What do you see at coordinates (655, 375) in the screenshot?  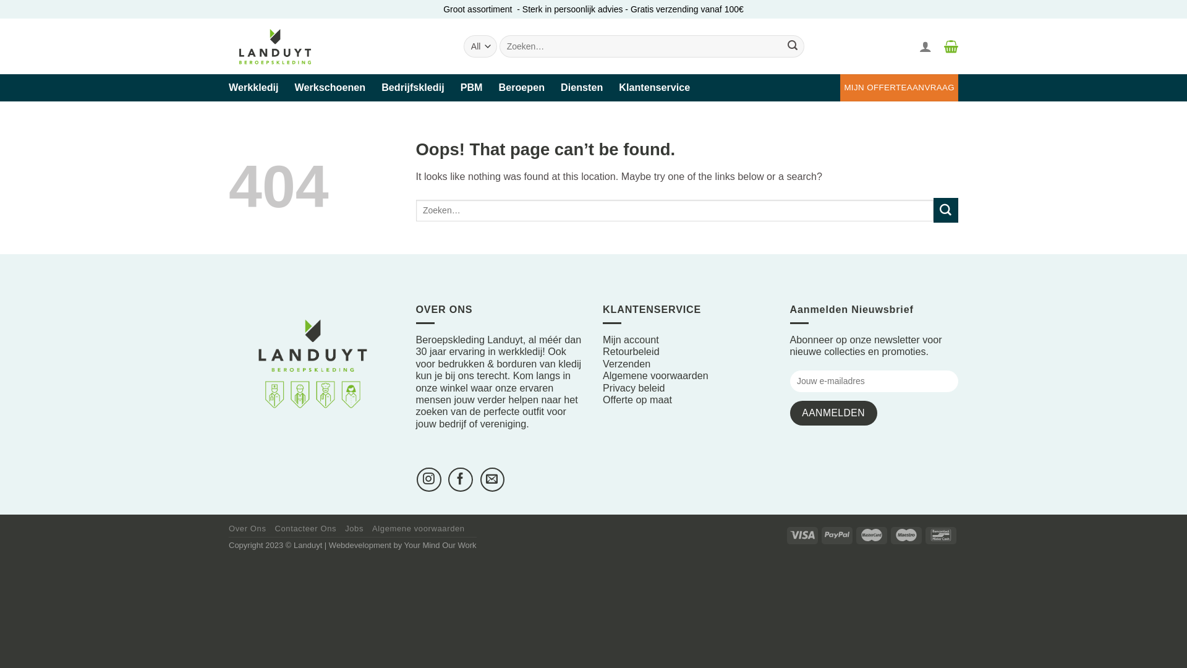 I see `Algemene voorwaarden` at bounding box center [655, 375].